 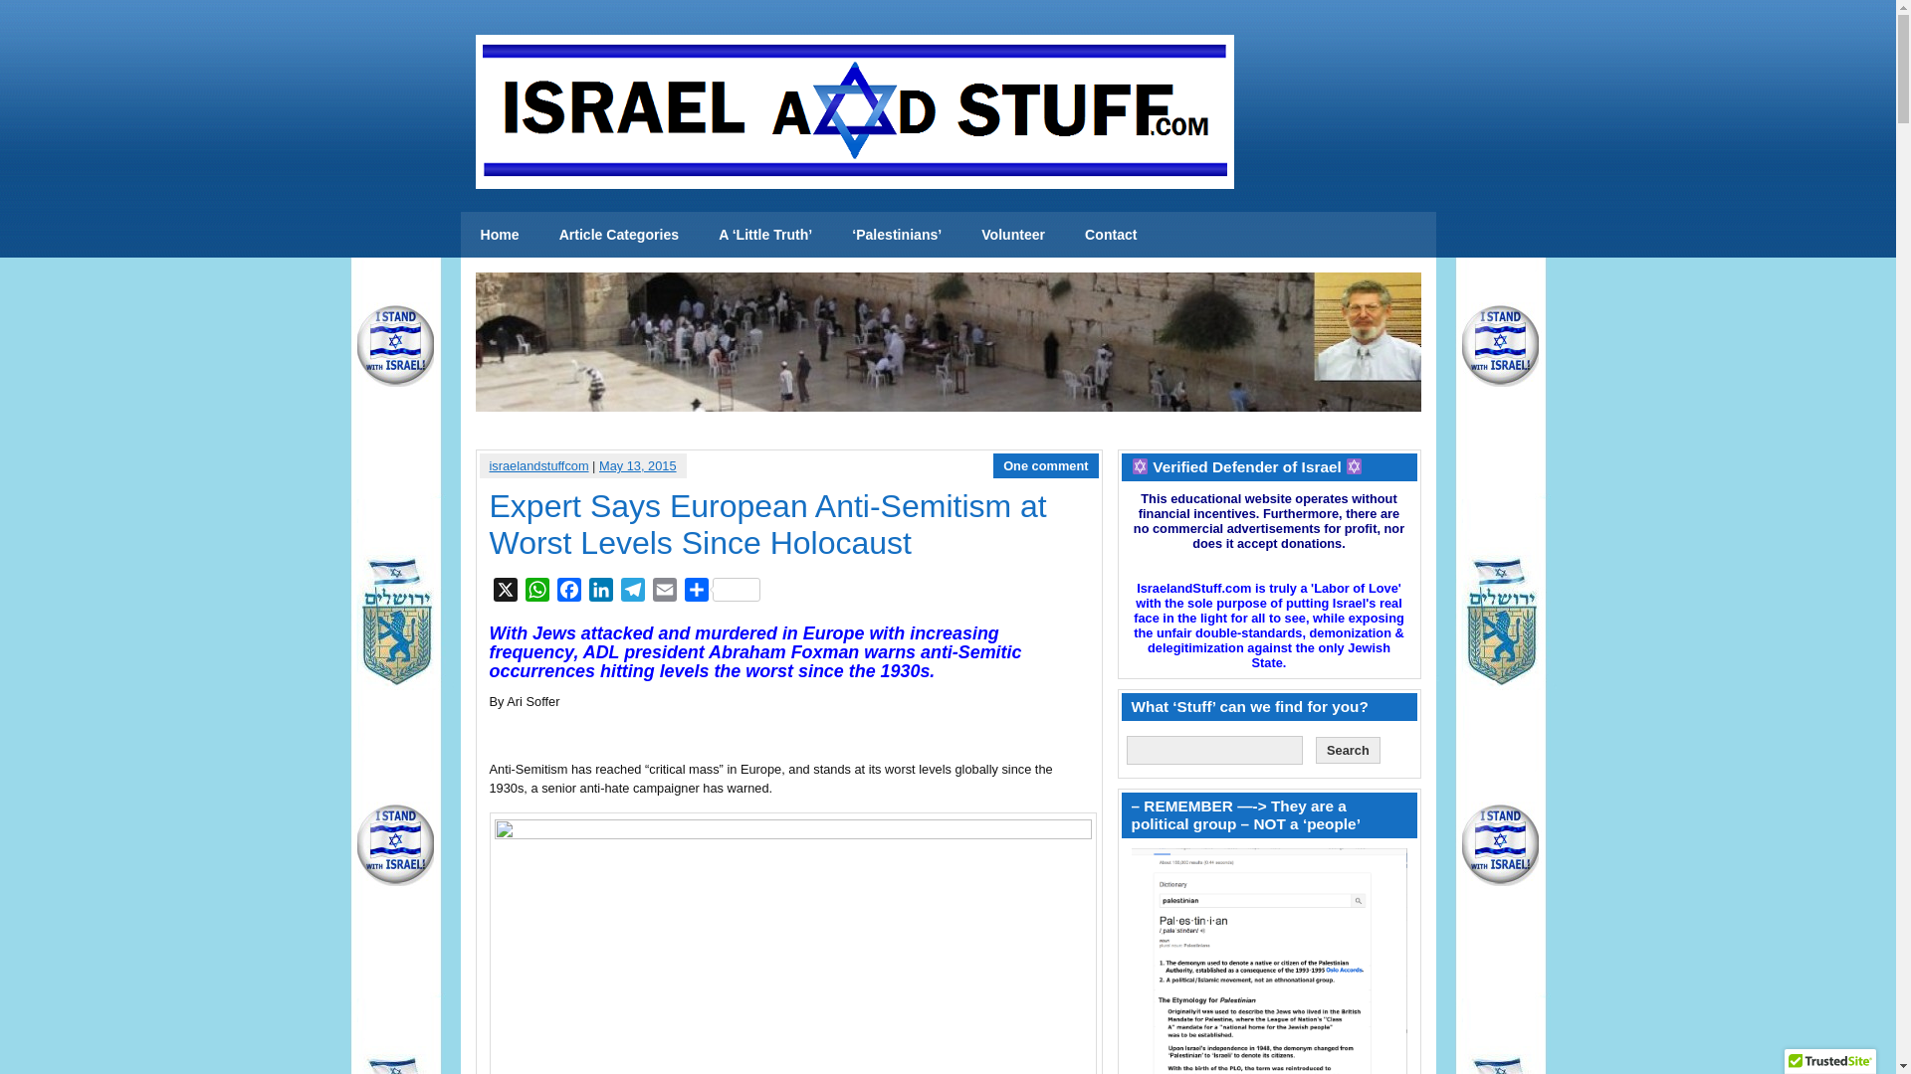 I want to click on X, so click(x=506, y=593).